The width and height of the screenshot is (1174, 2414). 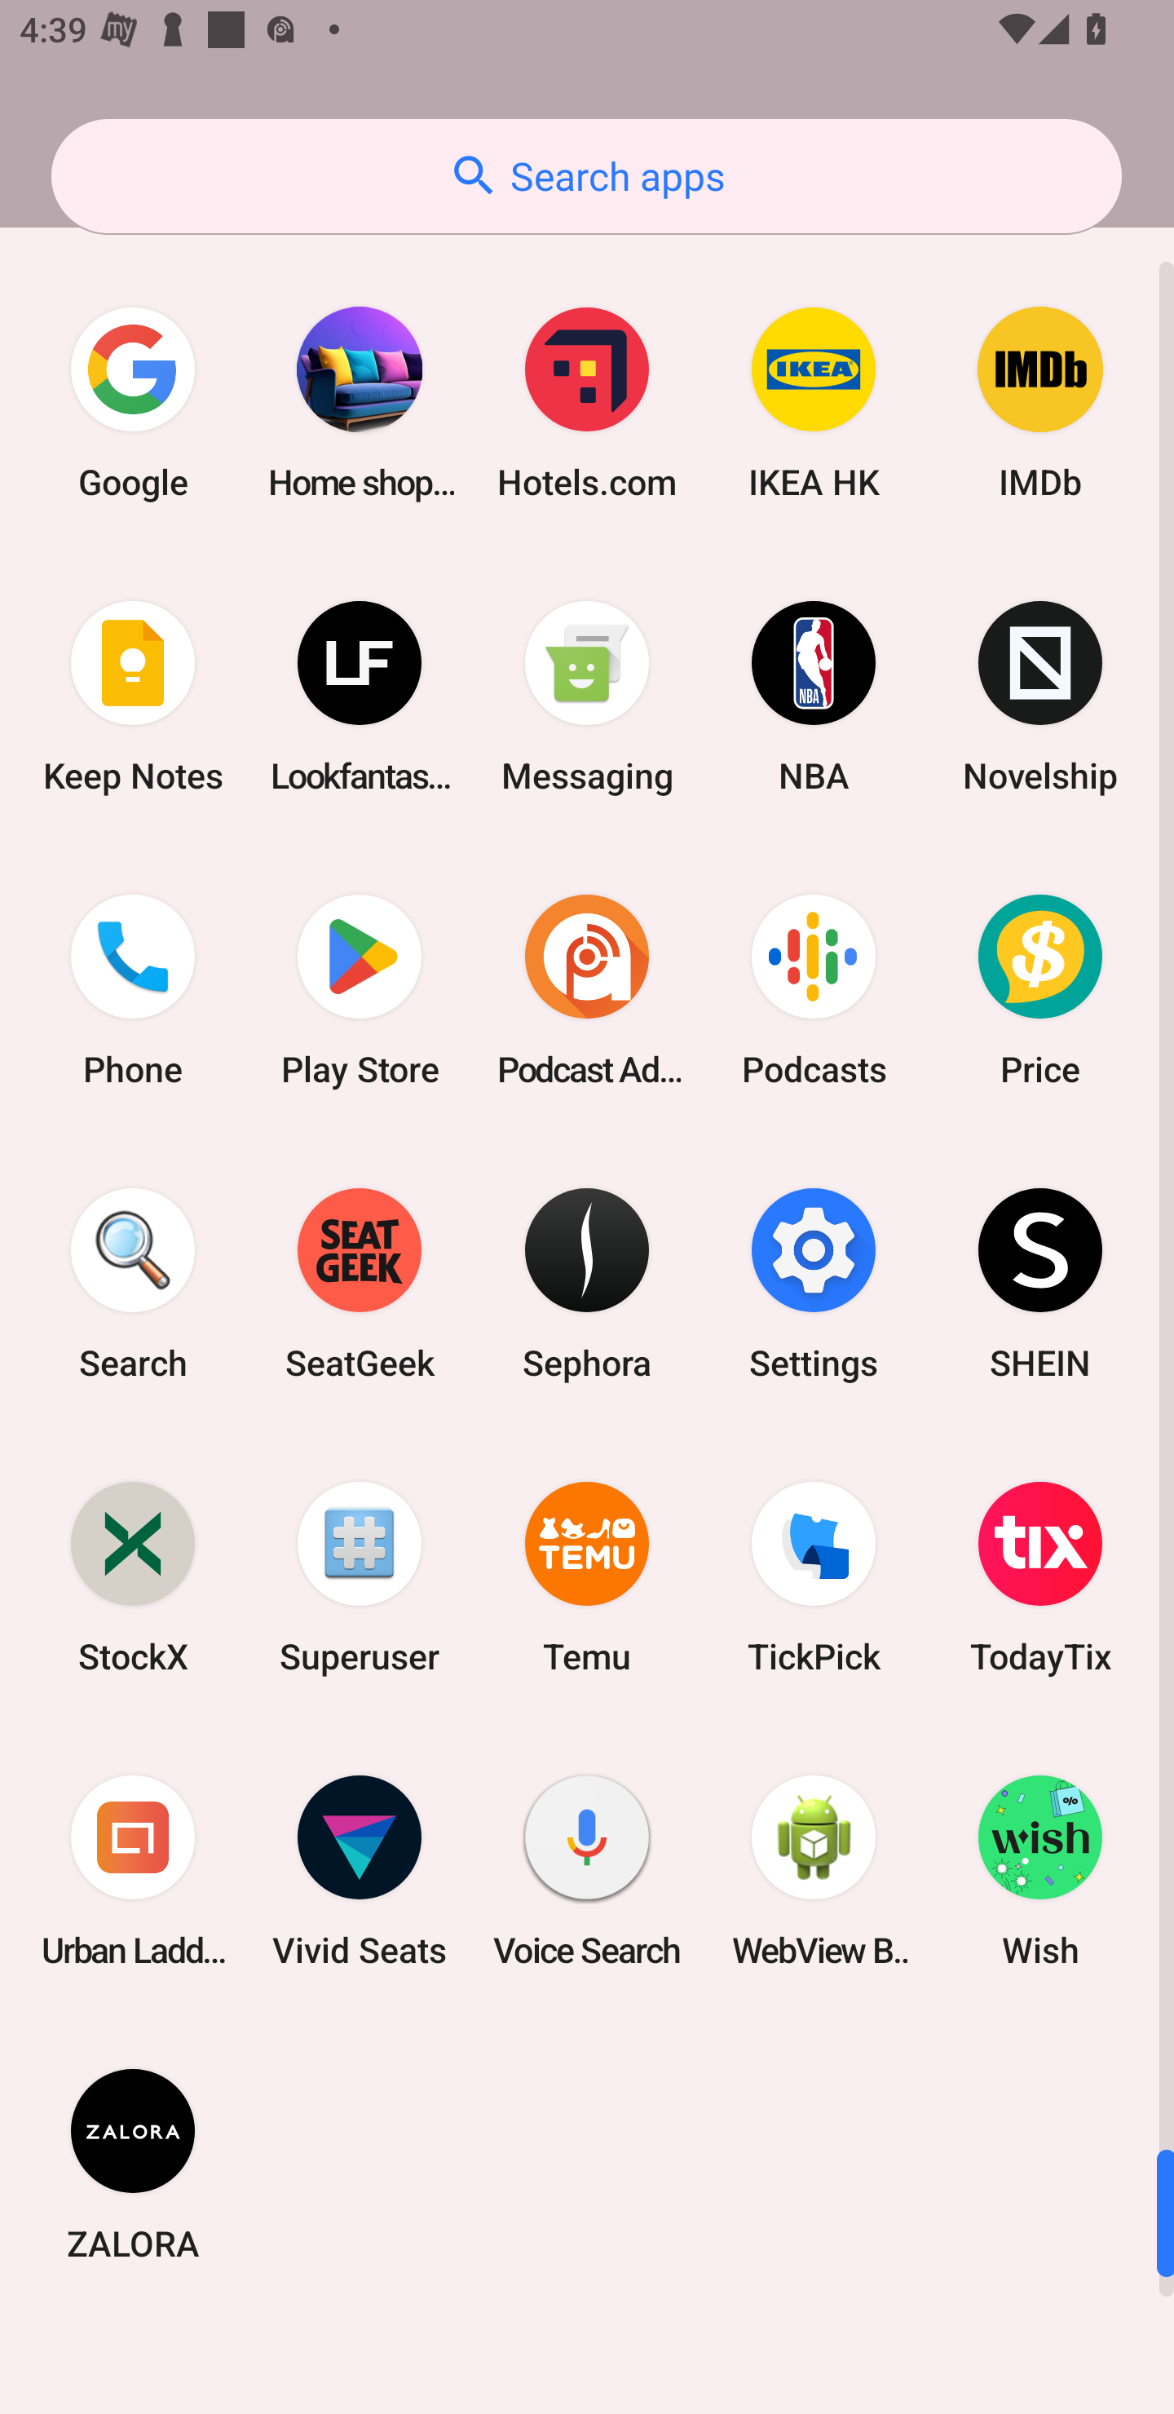 I want to click on ZALORA, so click(x=133, y=2164).